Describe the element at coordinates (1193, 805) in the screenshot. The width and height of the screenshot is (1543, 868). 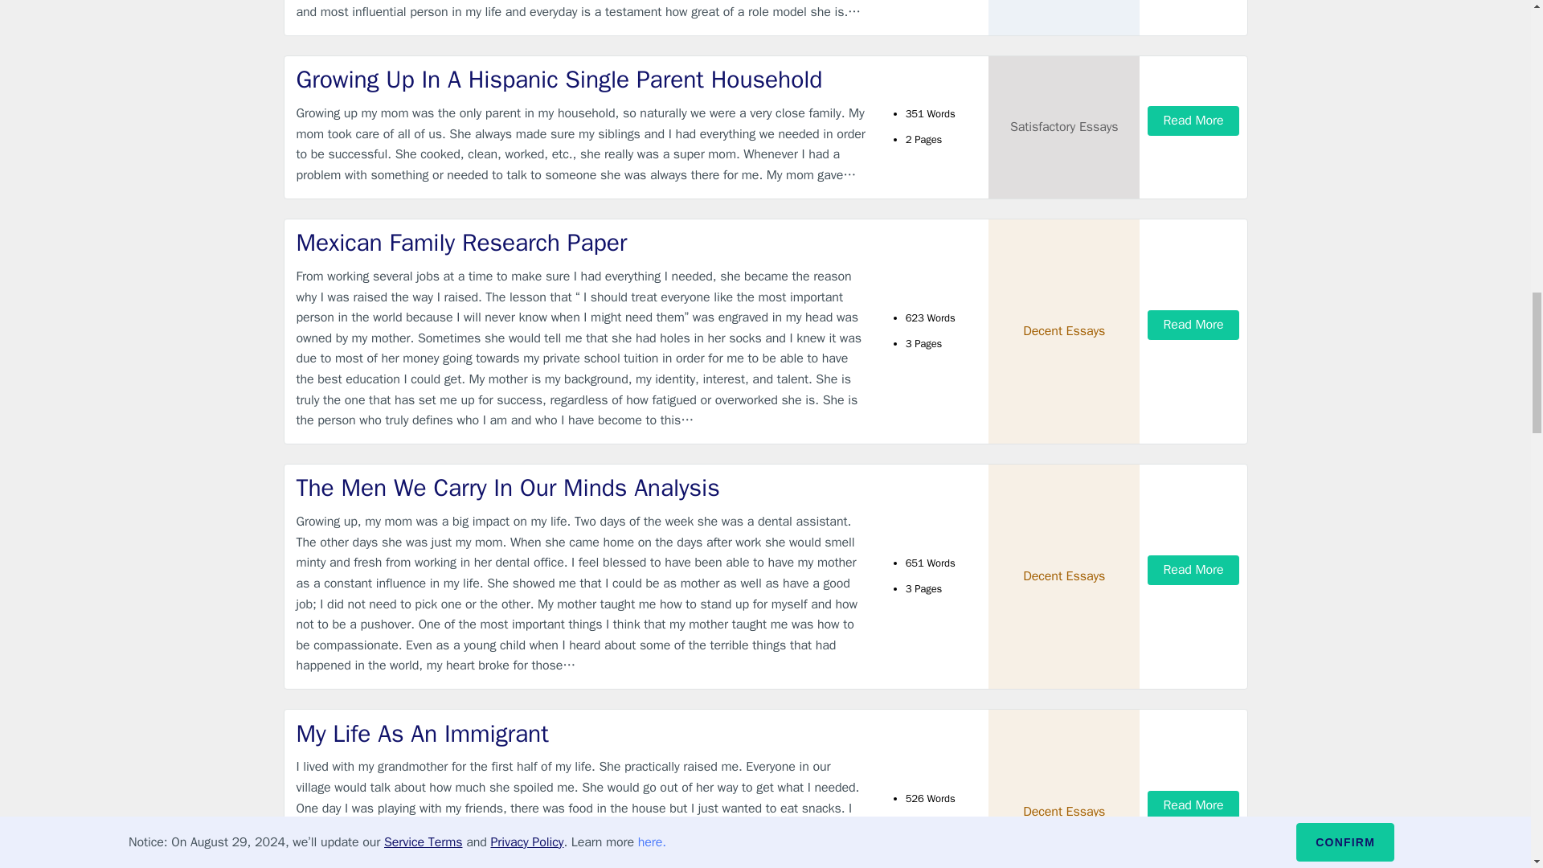
I see `Read More` at that location.